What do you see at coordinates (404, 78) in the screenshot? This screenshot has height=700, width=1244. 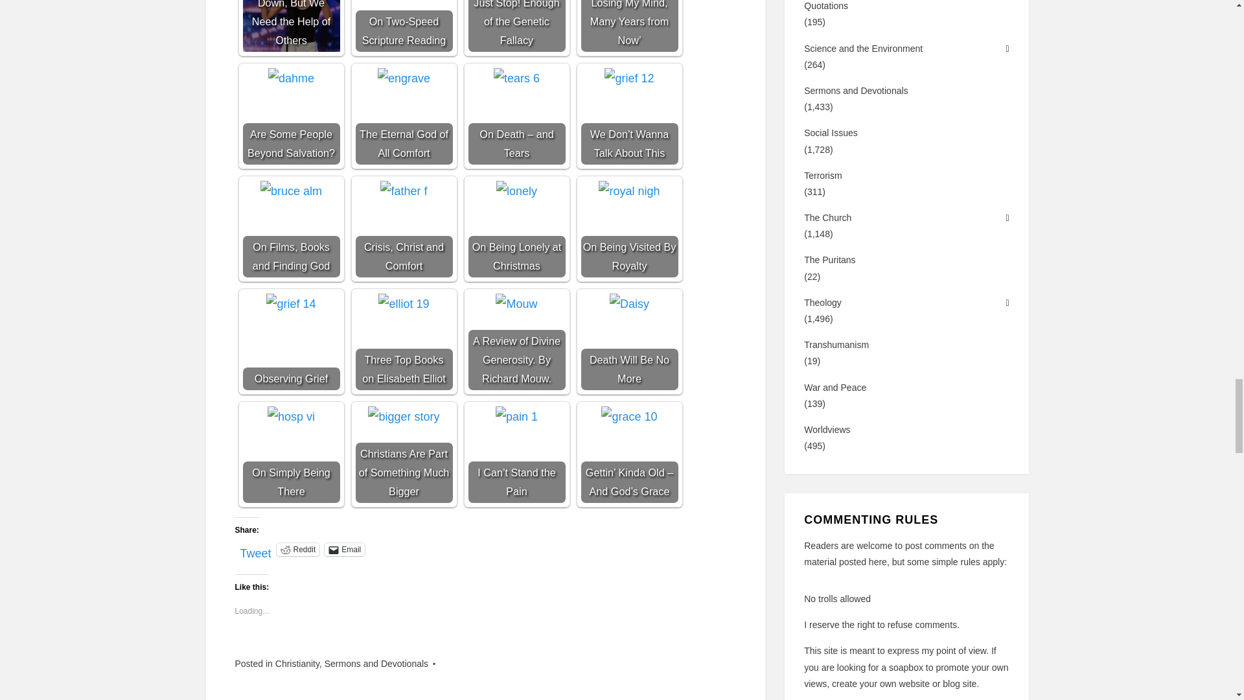 I see `The Eternal God of All Comfort` at bounding box center [404, 78].